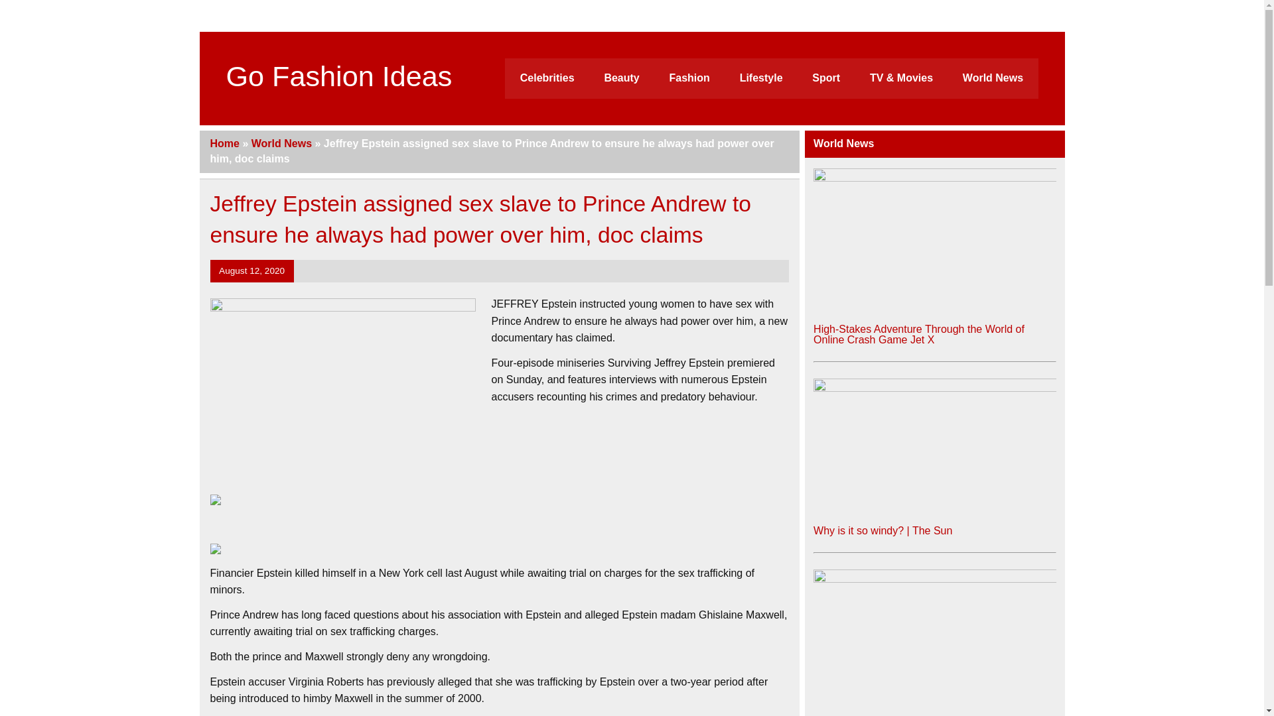 This screenshot has height=716, width=1274. I want to click on Lifestyle, so click(760, 78).